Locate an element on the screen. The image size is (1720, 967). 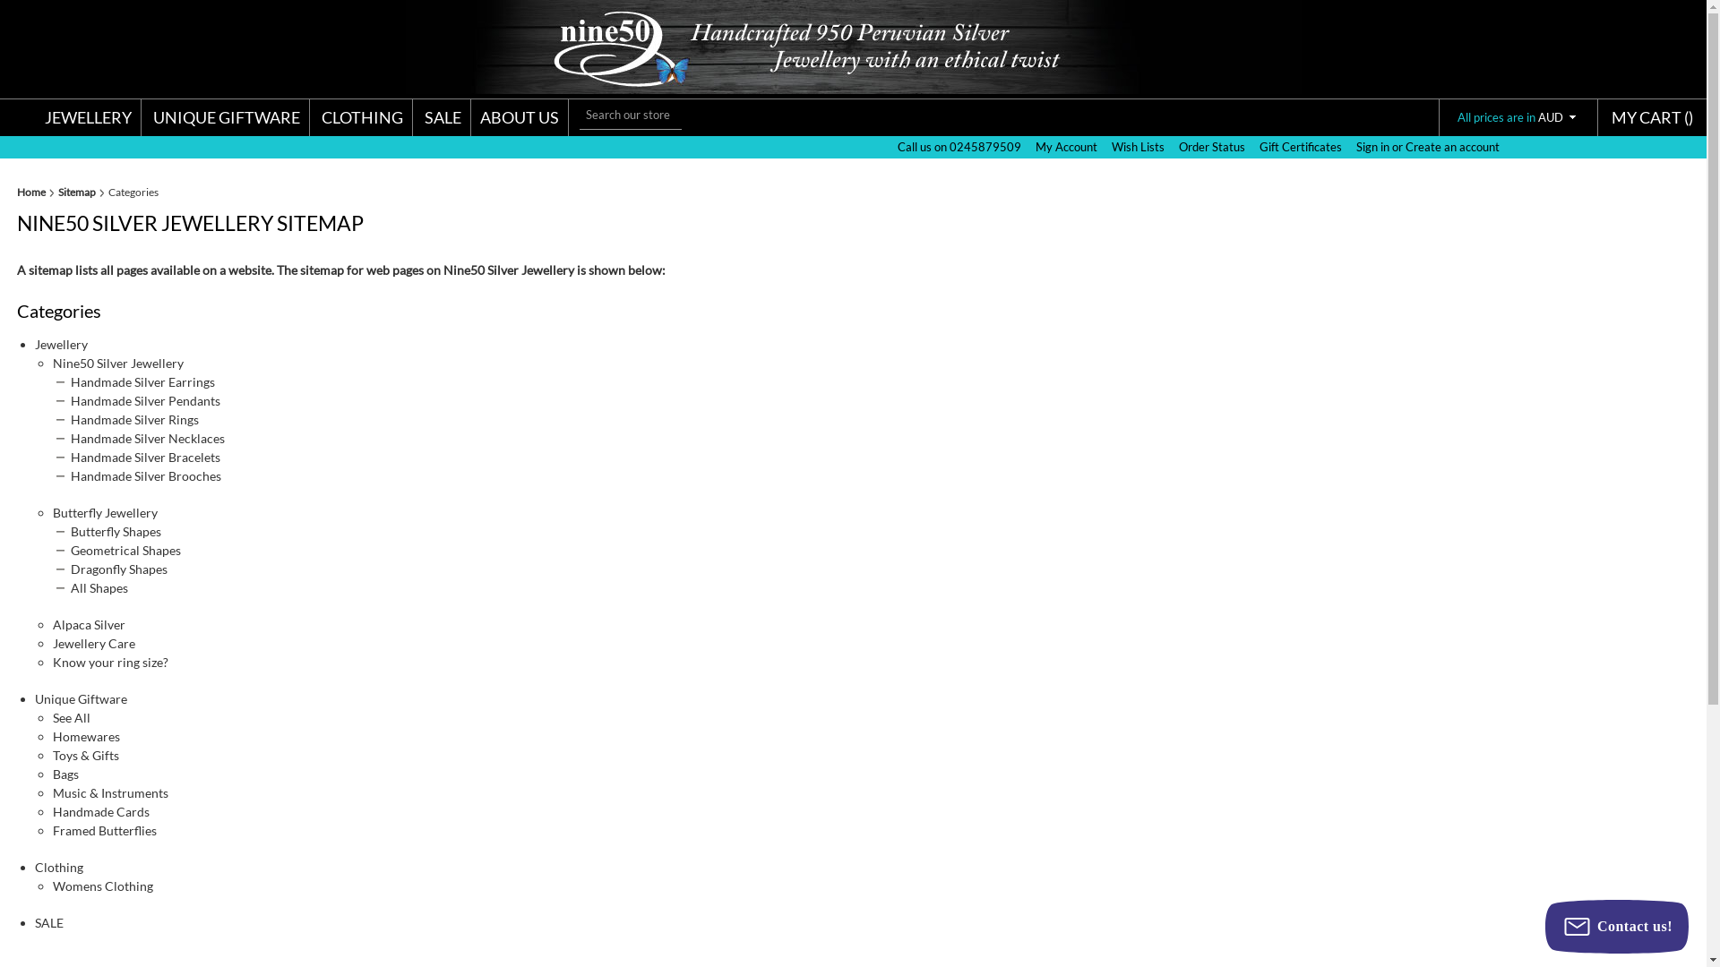
Handmade Silver Pendants is located at coordinates (145, 401).